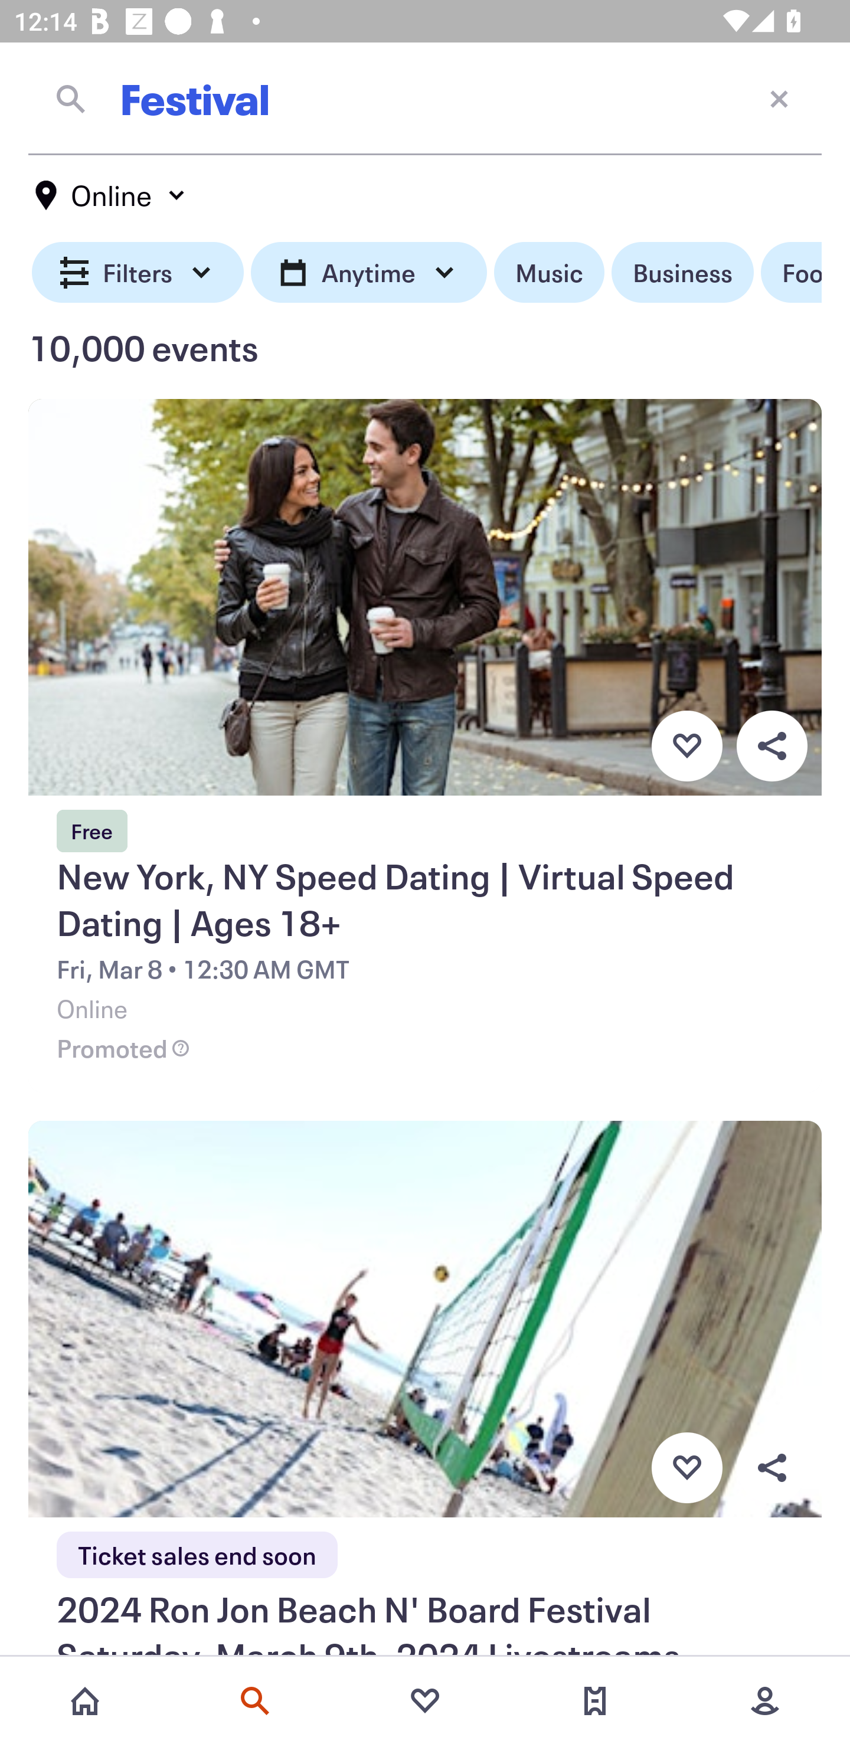 The image size is (850, 1747). Describe the element at coordinates (368, 273) in the screenshot. I see `Anytime` at that location.